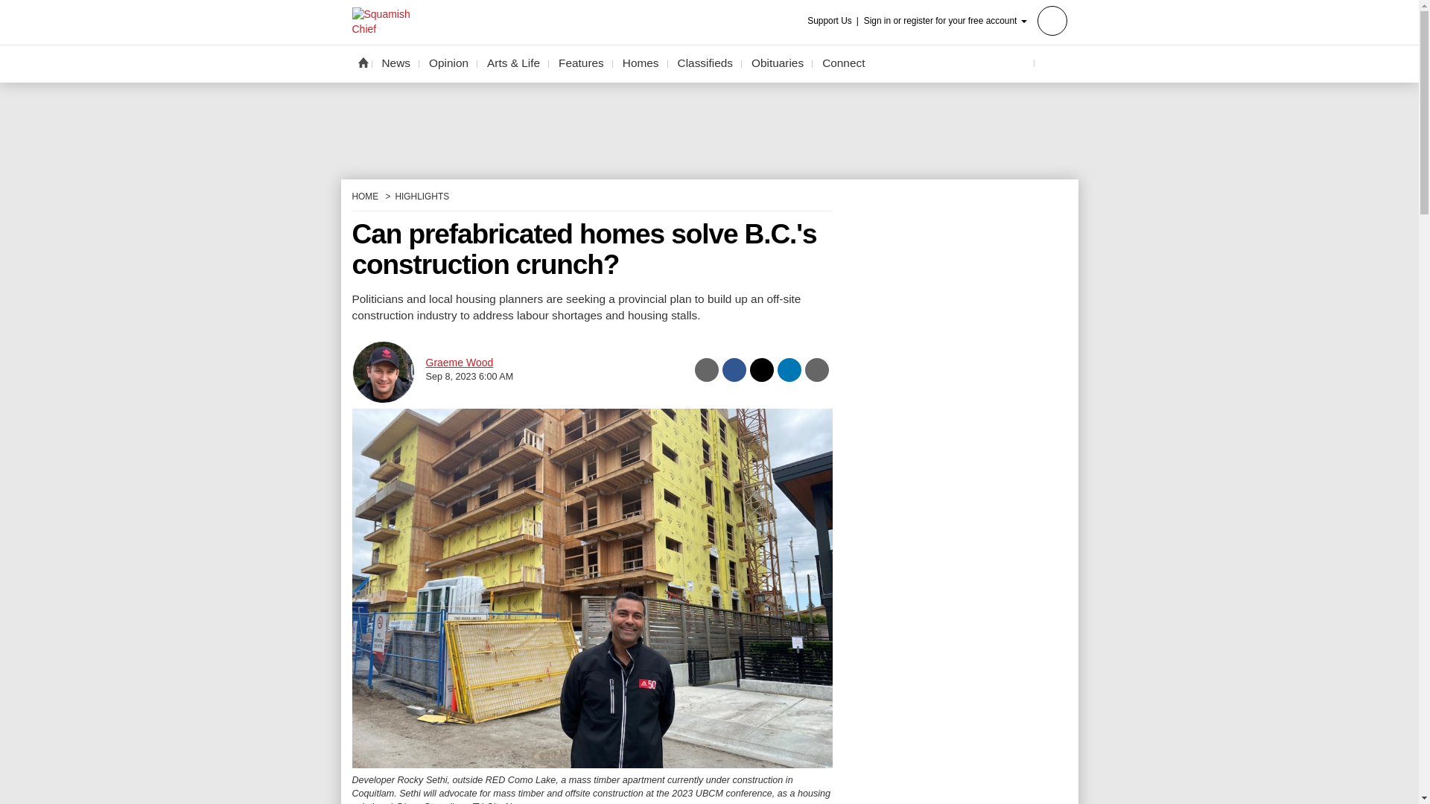  I want to click on Sign in or register for your free account, so click(965, 19).